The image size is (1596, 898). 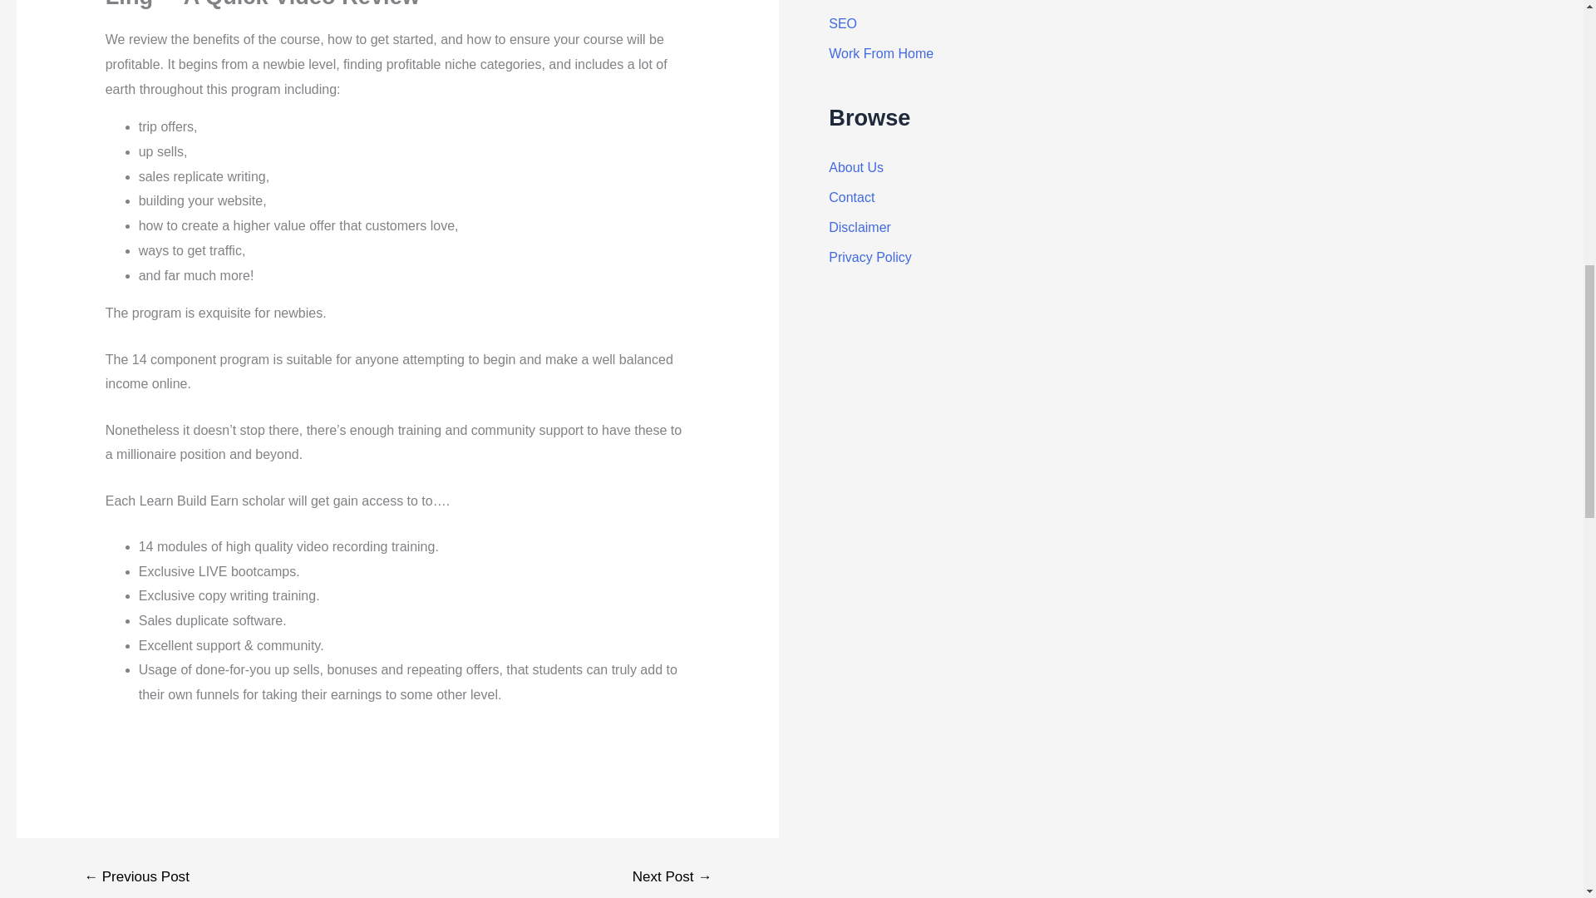 What do you see at coordinates (851, 197) in the screenshot?
I see `Contact` at bounding box center [851, 197].